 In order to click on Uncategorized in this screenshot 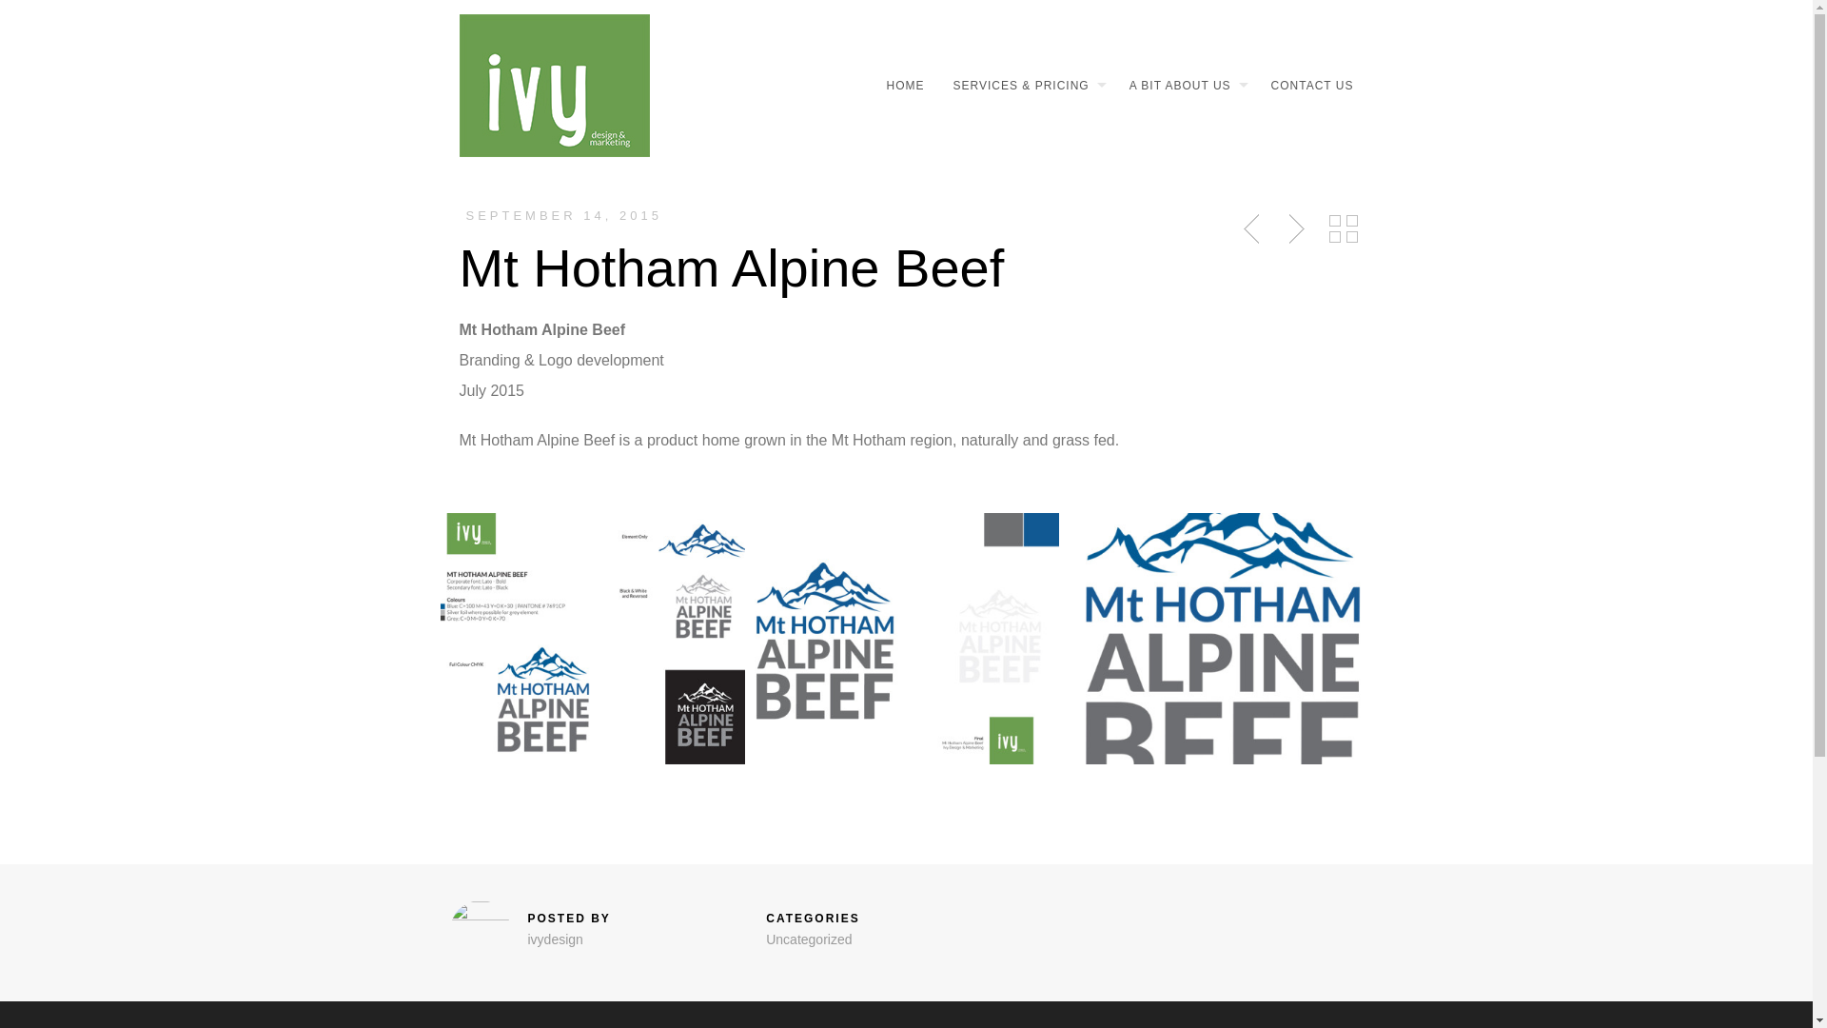, I will do `click(809, 939)`.